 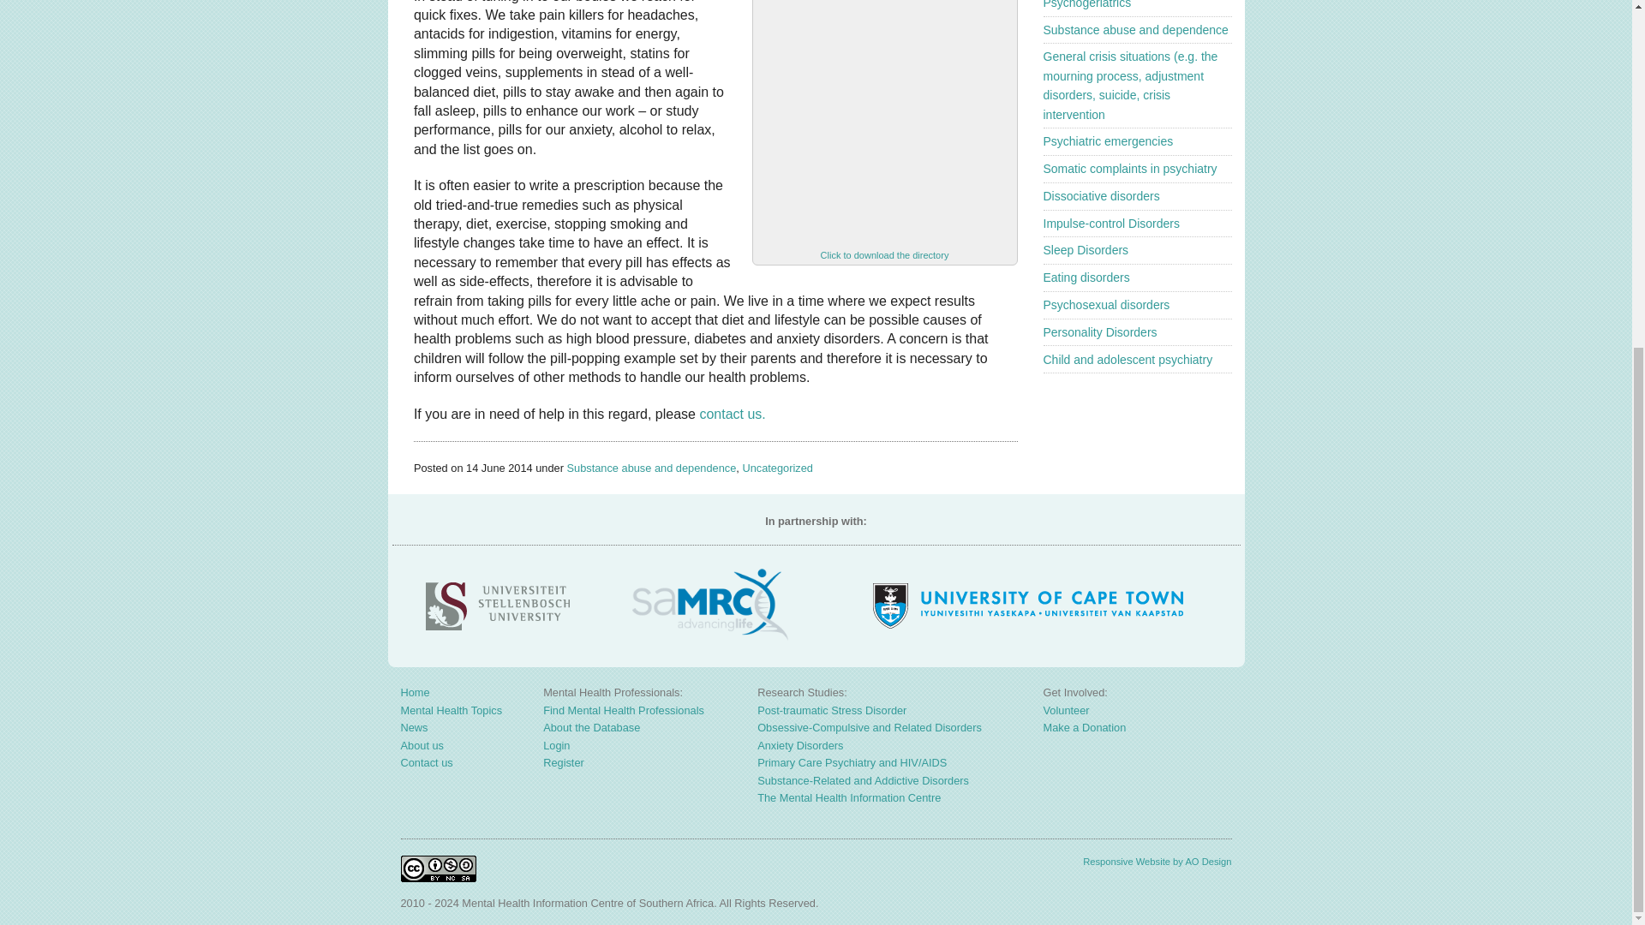 What do you see at coordinates (650, 468) in the screenshot?
I see `Substance abuse and dependence` at bounding box center [650, 468].